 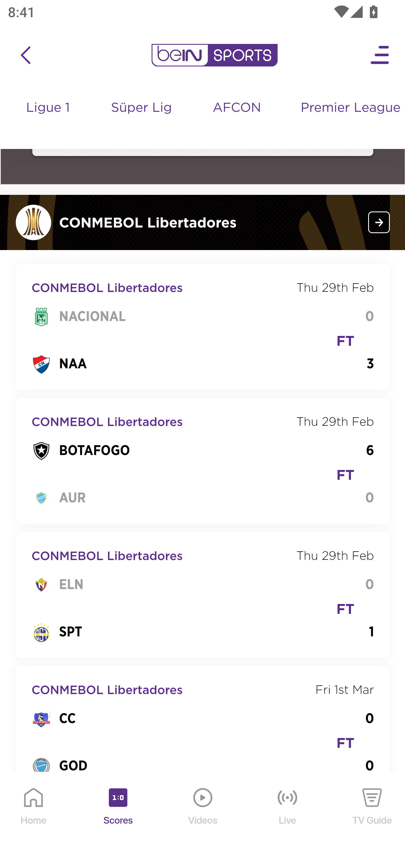 I want to click on Premier League, so click(x=349, y=109).